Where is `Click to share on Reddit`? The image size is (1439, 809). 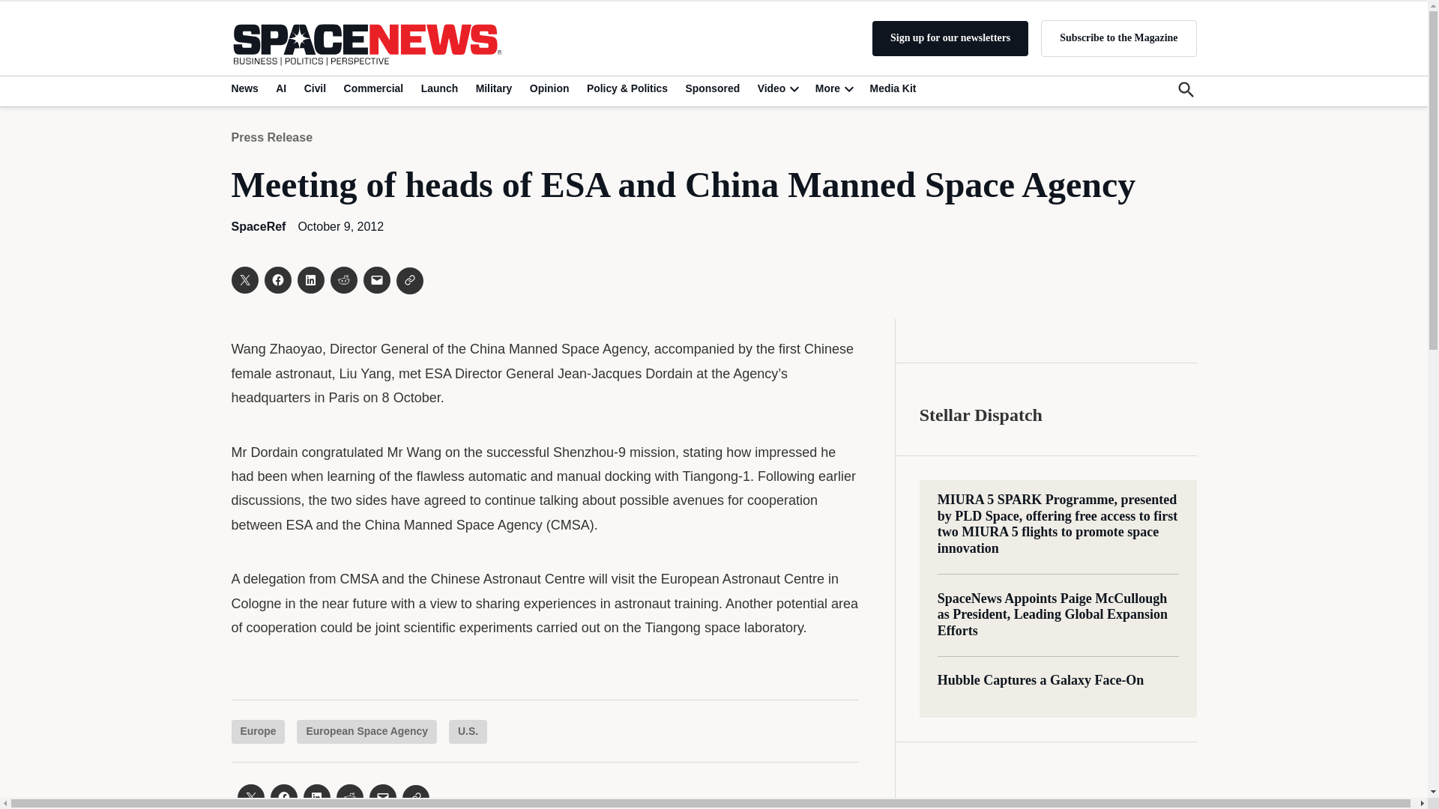 Click to share on Reddit is located at coordinates (343, 280).